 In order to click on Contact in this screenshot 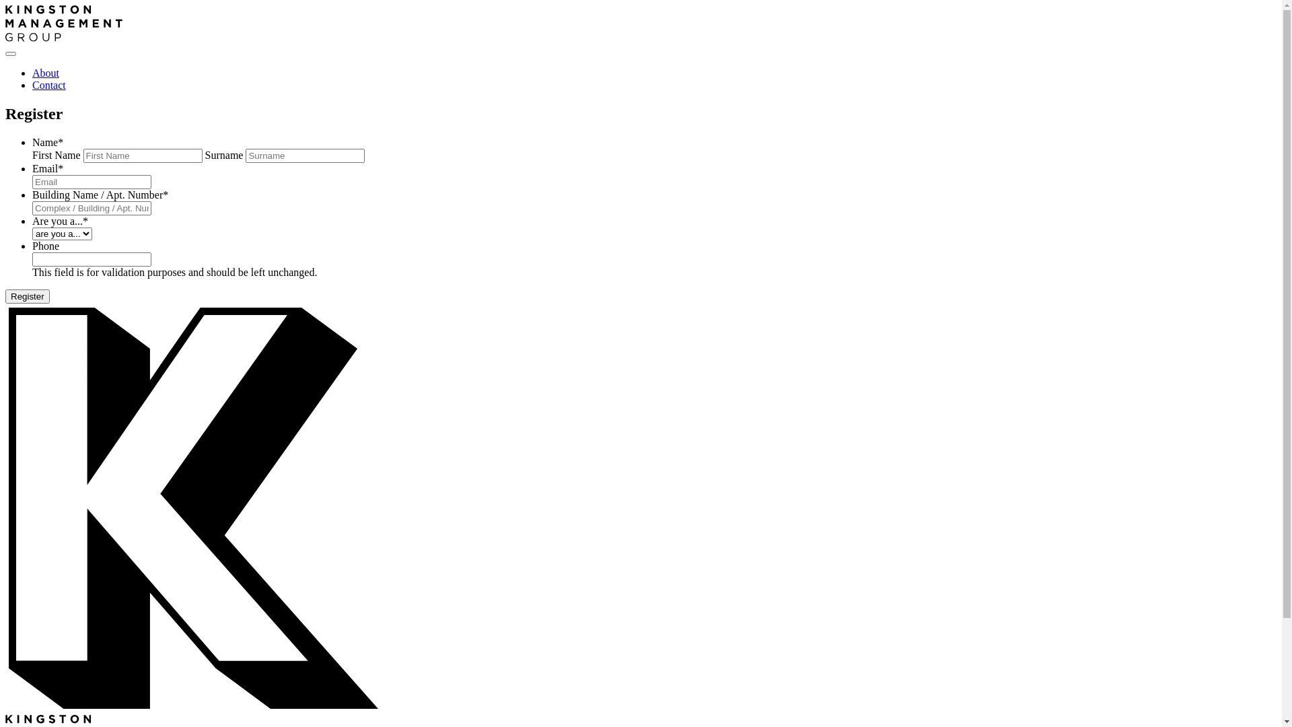, I will do `click(49, 85)`.